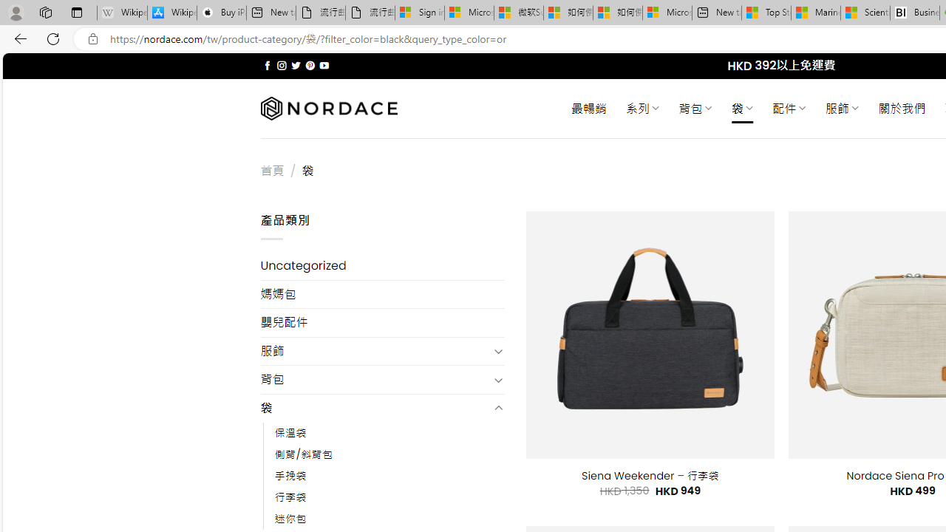  What do you see at coordinates (667, 13) in the screenshot?
I see `Microsoft account | Account Checkup` at bounding box center [667, 13].